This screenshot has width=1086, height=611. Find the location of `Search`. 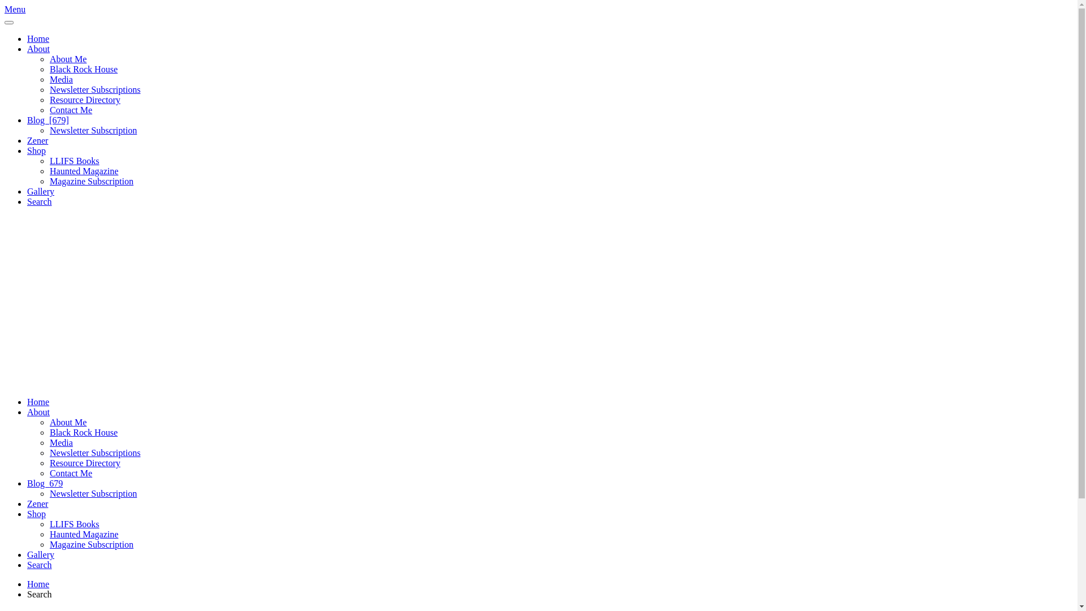

Search is located at coordinates (40, 201).